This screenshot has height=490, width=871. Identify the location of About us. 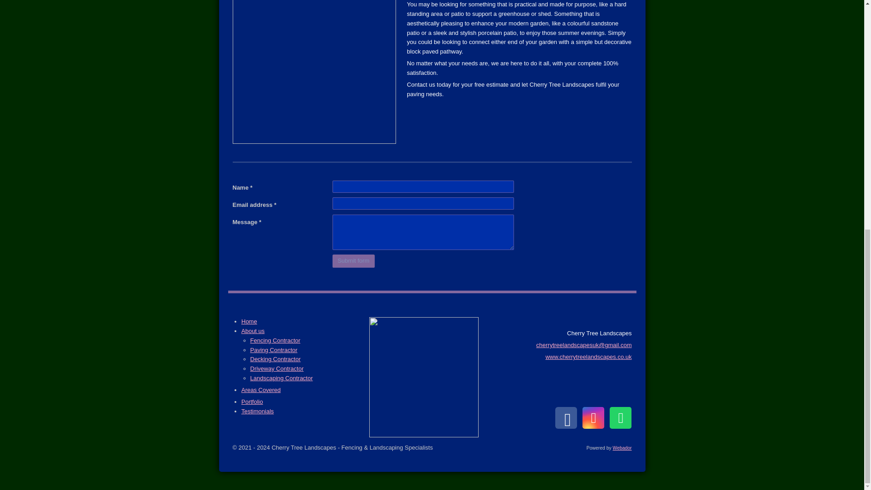
(253, 331).